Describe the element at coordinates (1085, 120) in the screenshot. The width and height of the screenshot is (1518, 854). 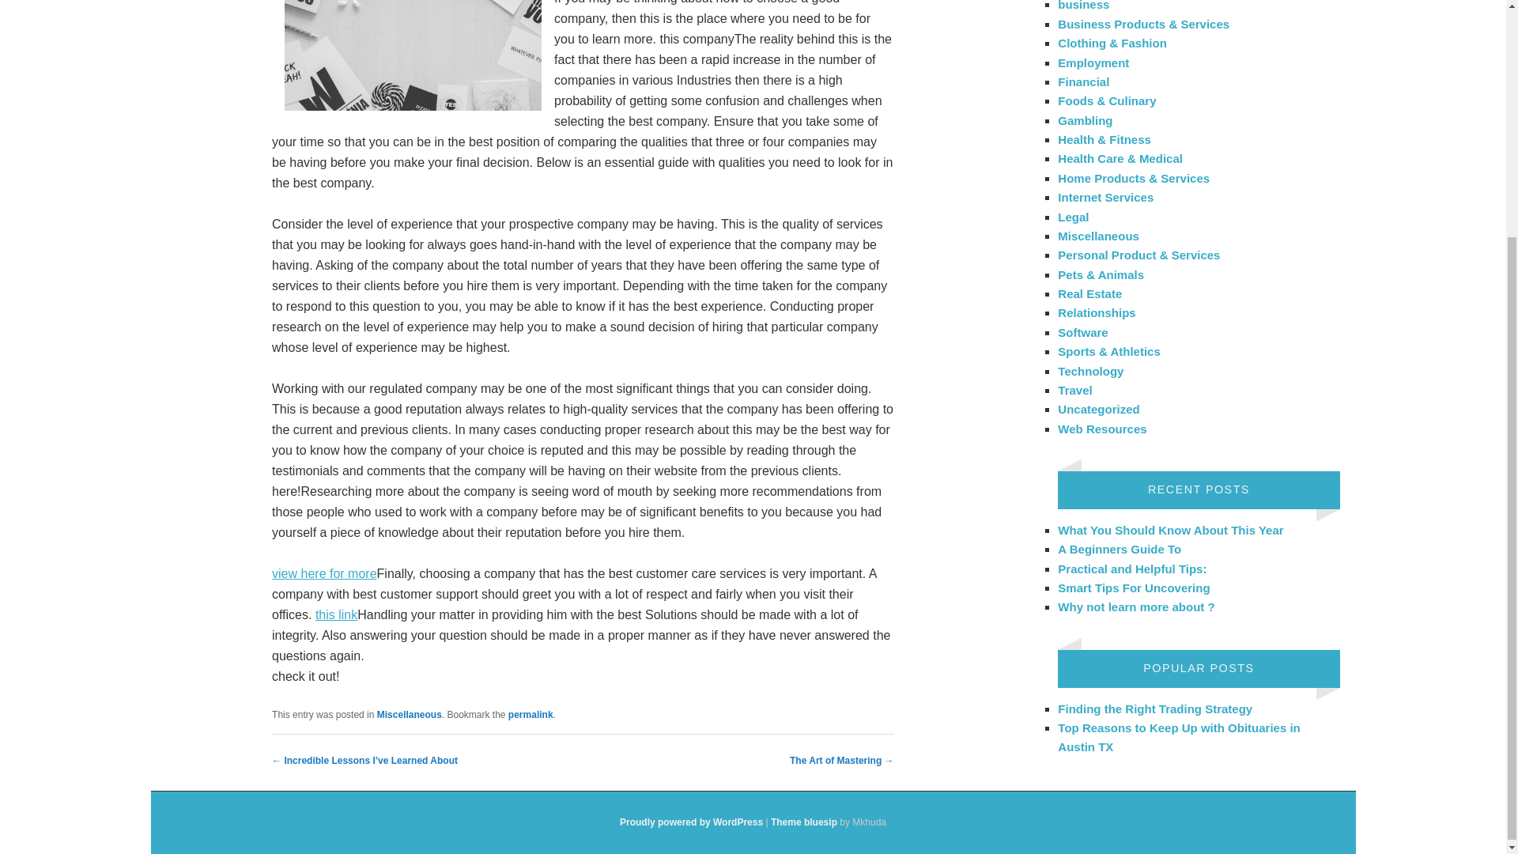
I see `Gambling` at that location.